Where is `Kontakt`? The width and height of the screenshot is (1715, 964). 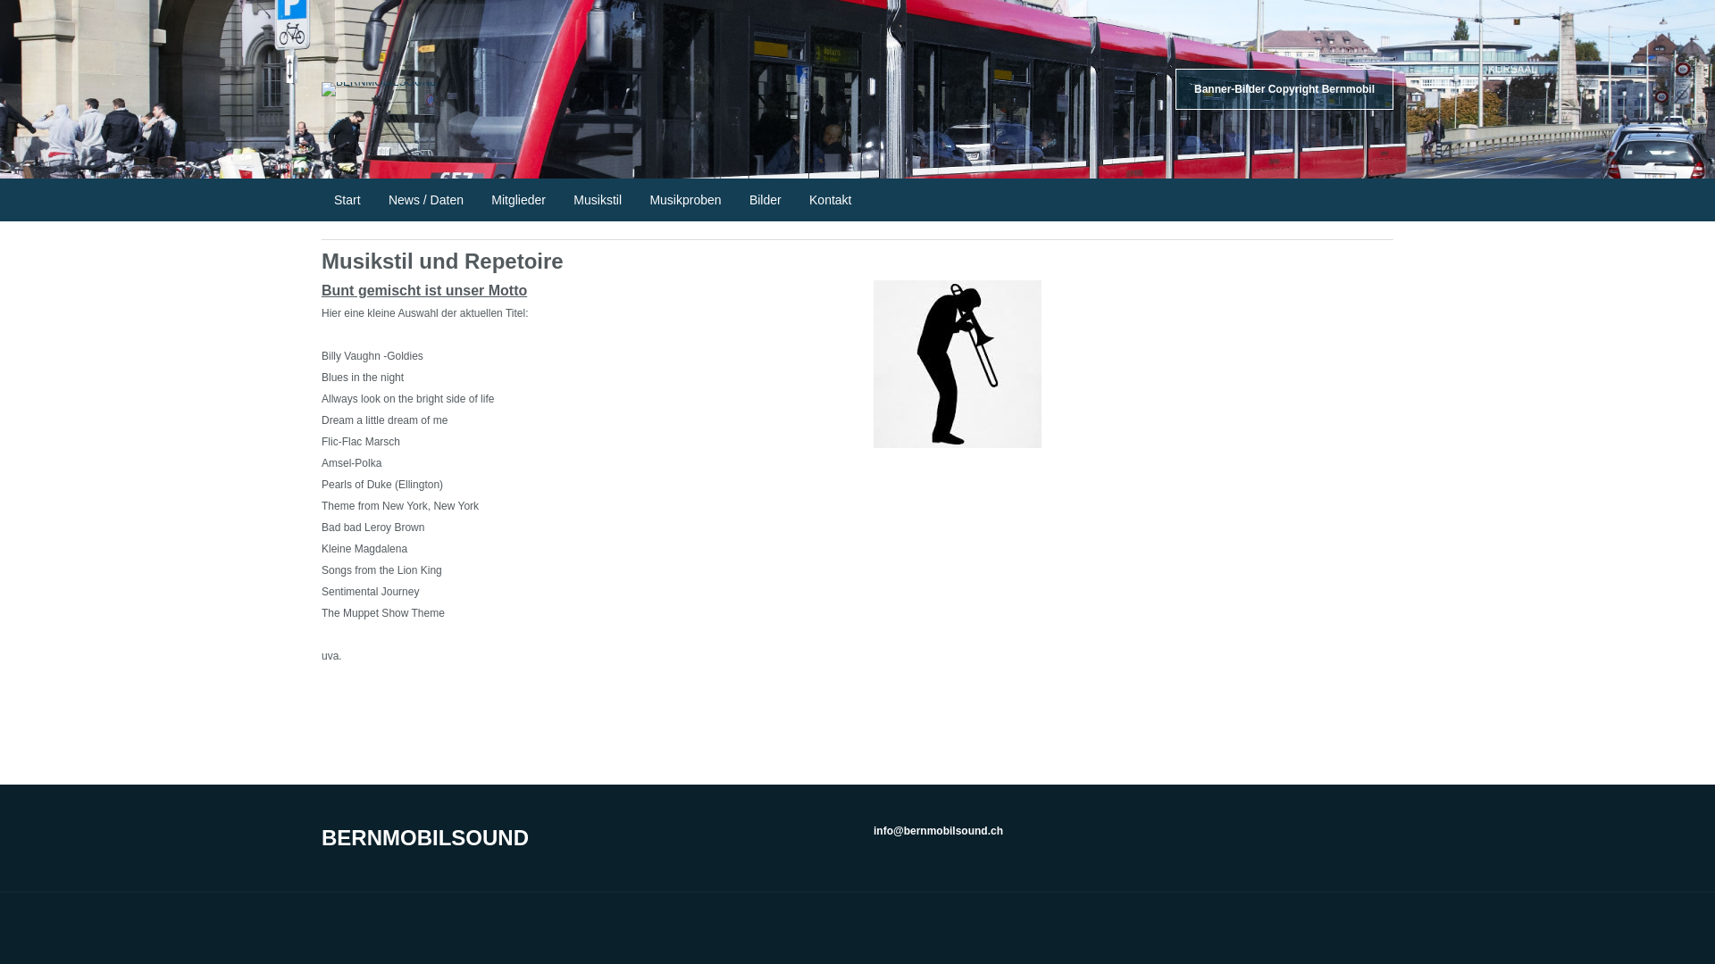 Kontakt is located at coordinates (831, 200).